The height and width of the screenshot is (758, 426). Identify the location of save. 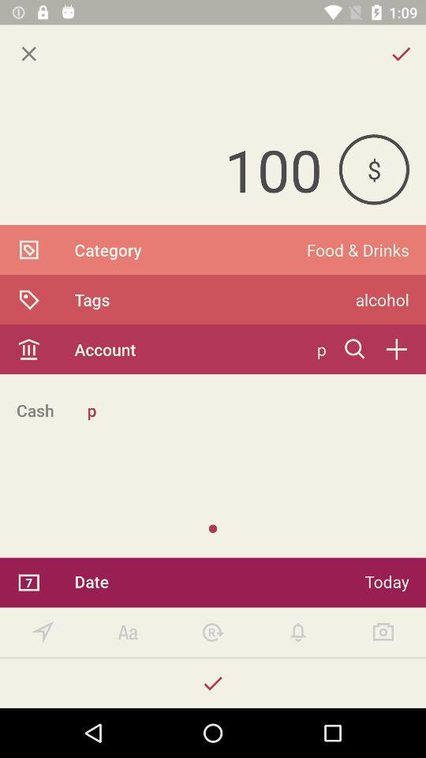
(213, 684).